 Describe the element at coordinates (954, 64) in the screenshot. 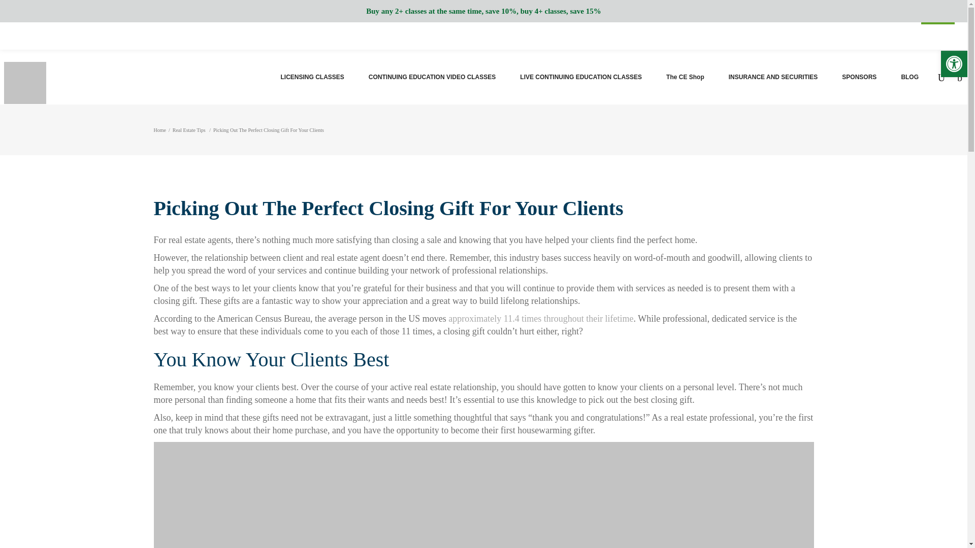

I see `Accessibility Tools` at that location.